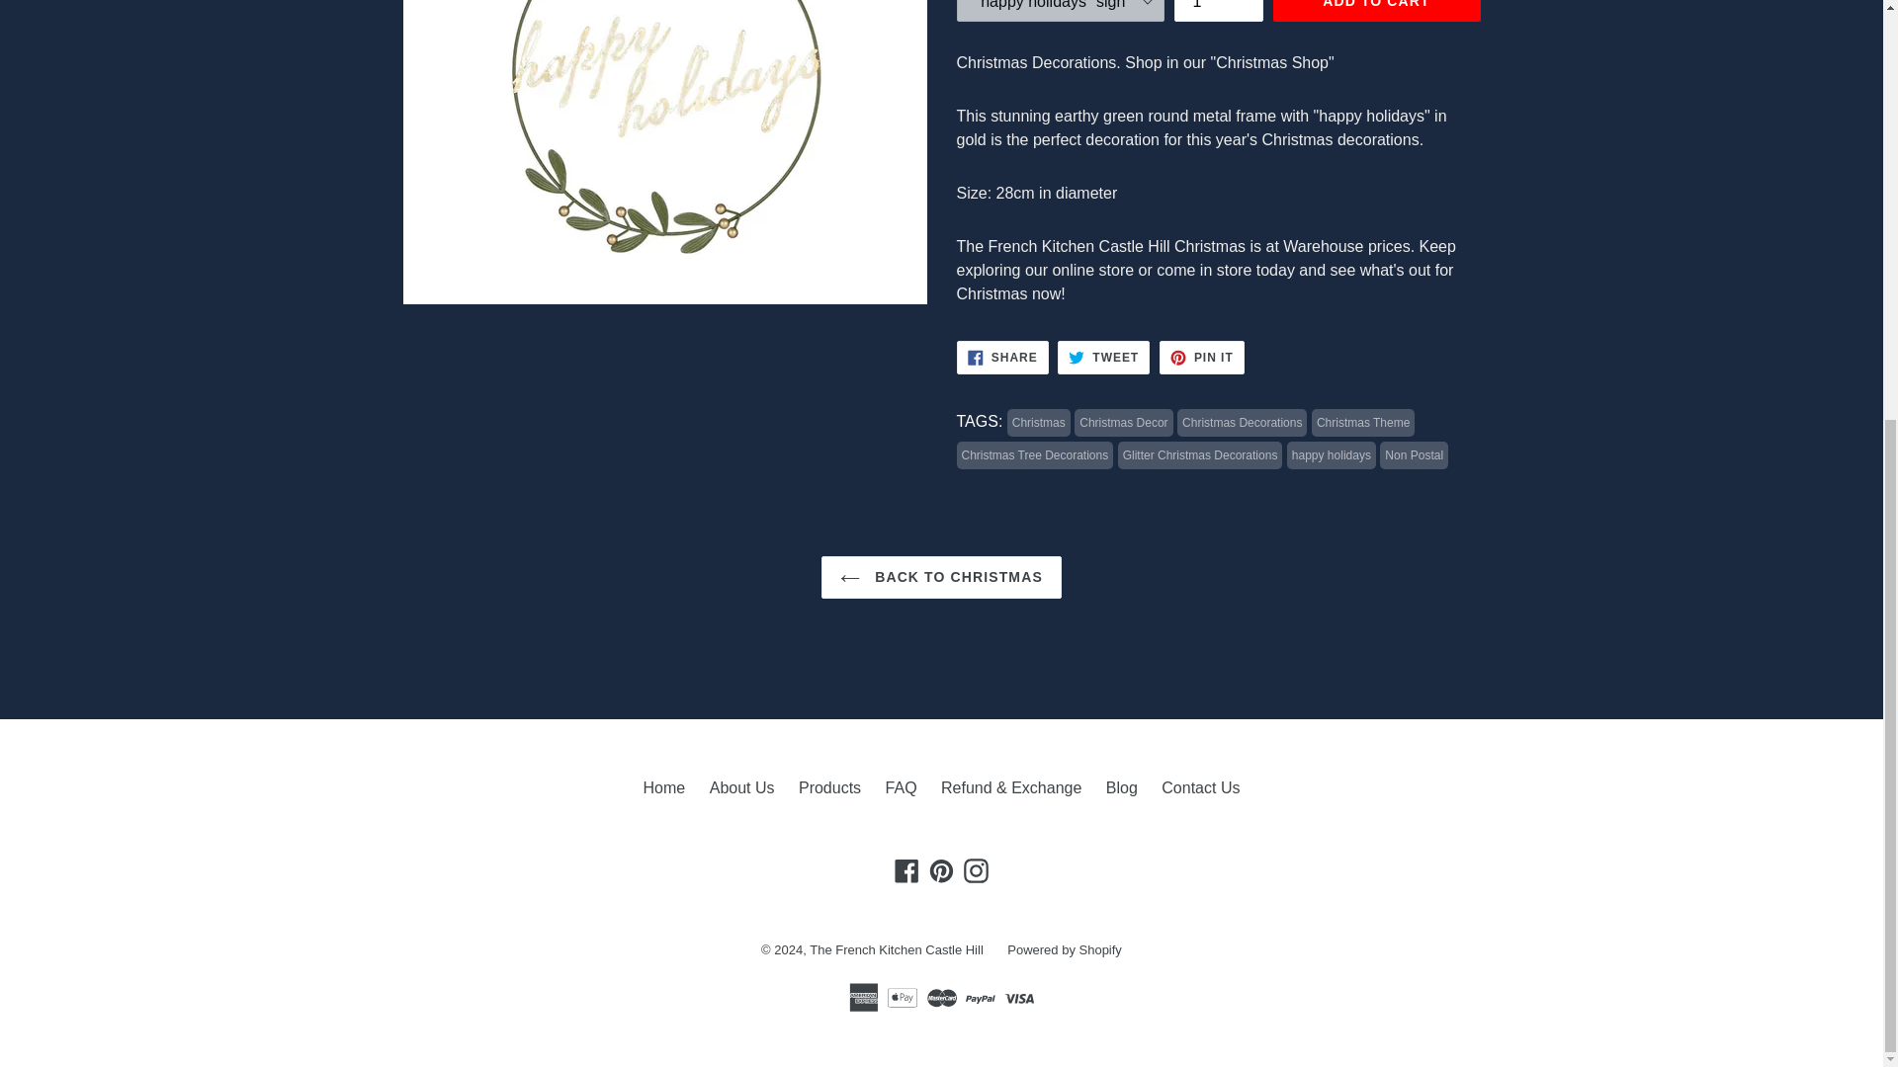 Image resolution: width=1898 pixels, height=1067 pixels. Describe the element at coordinates (1002, 358) in the screenshot. I see `Share on Facebook` at that location.